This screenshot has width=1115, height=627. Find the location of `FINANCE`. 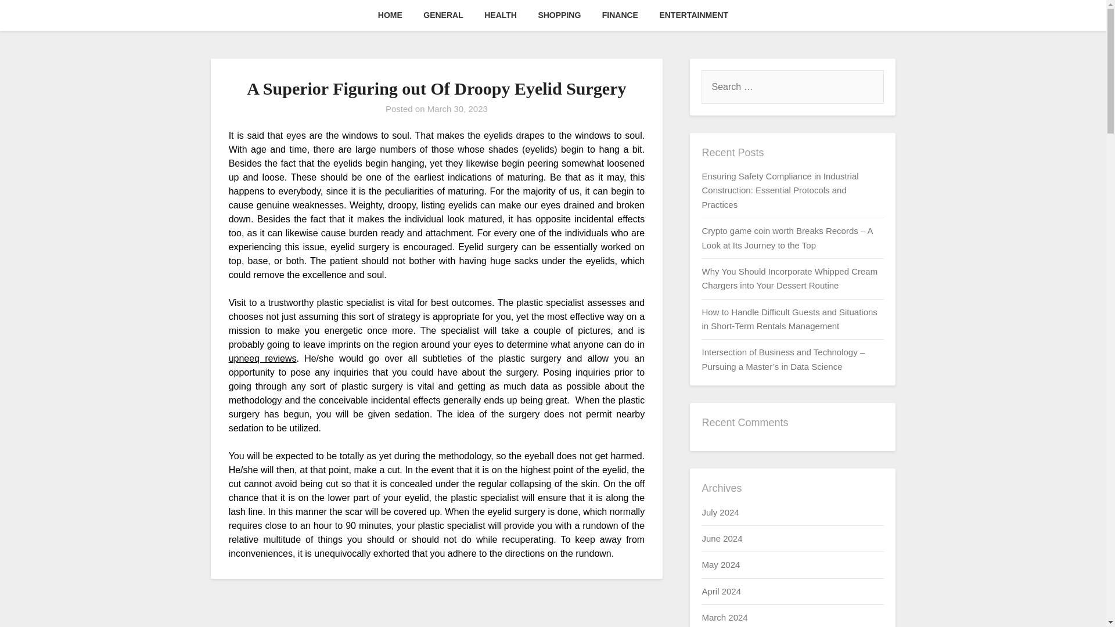

FINANCE is located at coordinates (620, 15).